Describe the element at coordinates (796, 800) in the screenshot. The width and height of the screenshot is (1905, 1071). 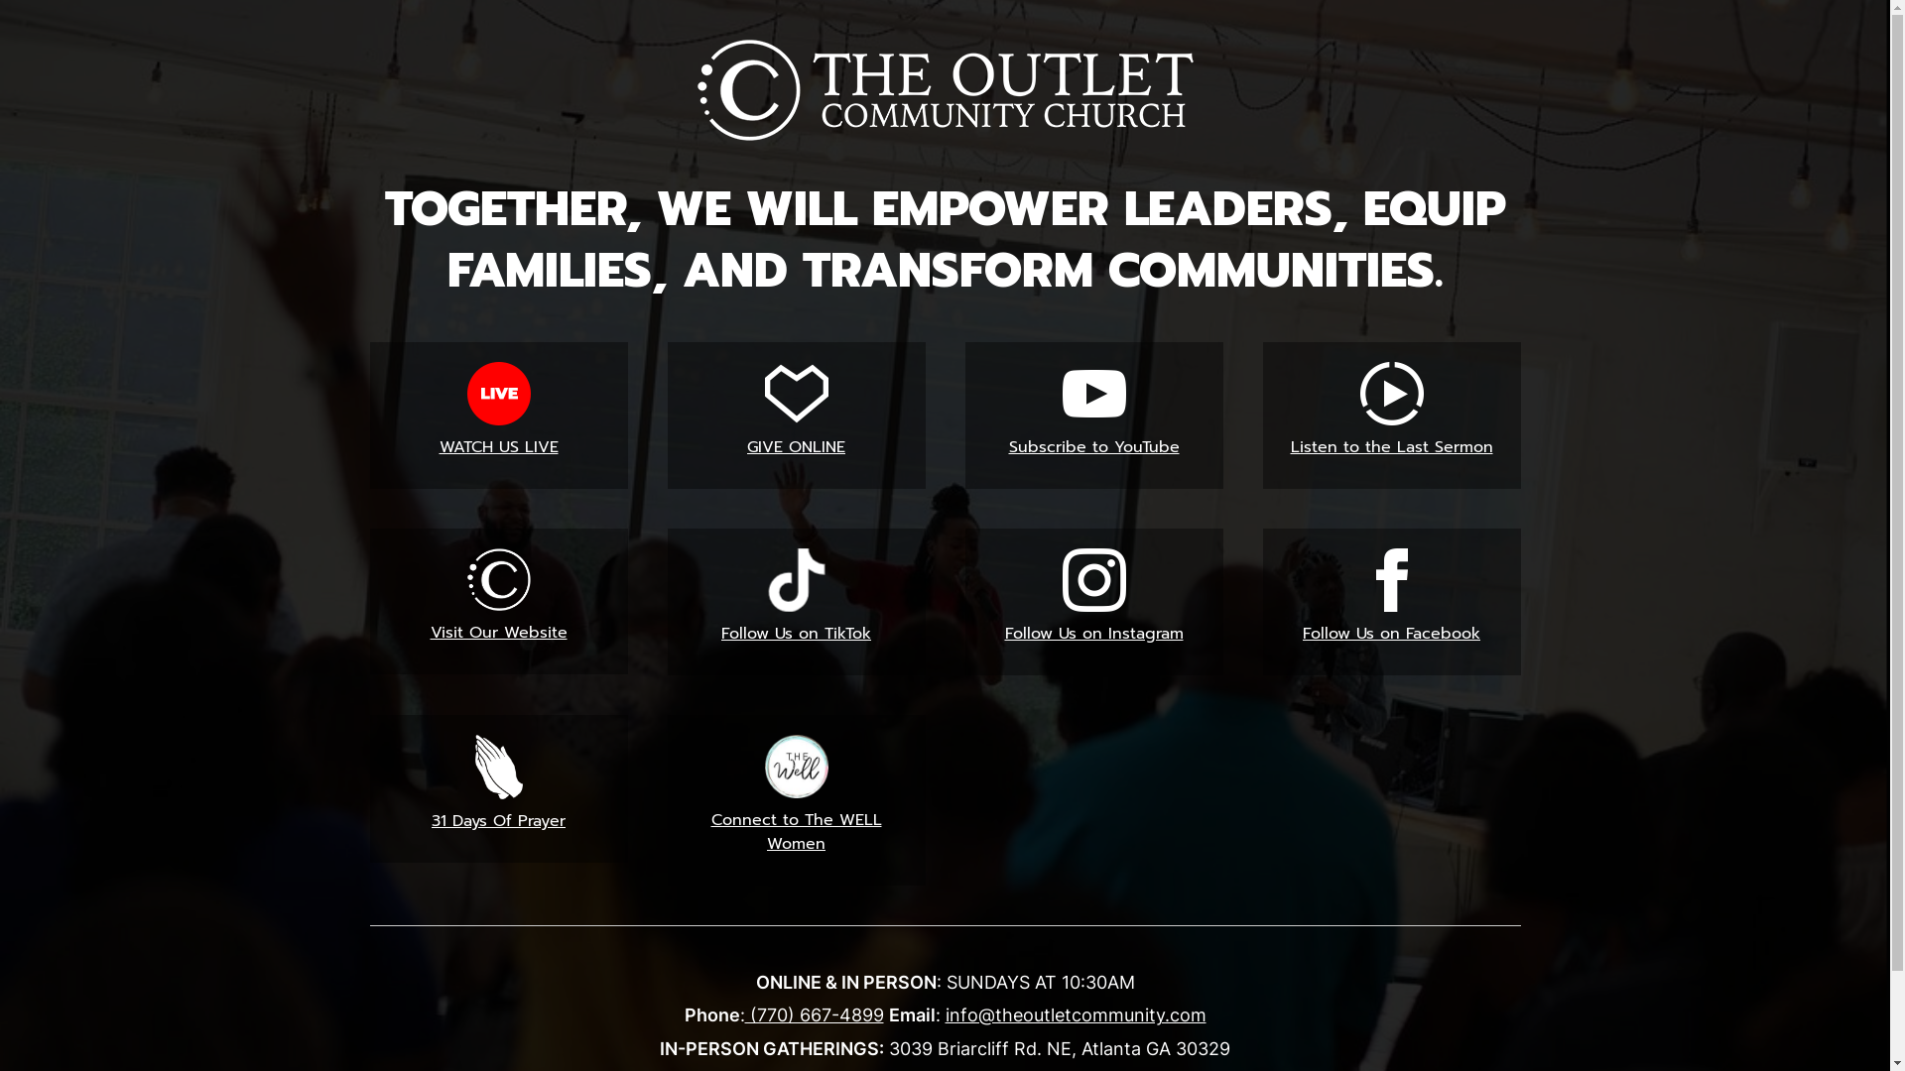
I see `Connect to The WELL Women` at that location.